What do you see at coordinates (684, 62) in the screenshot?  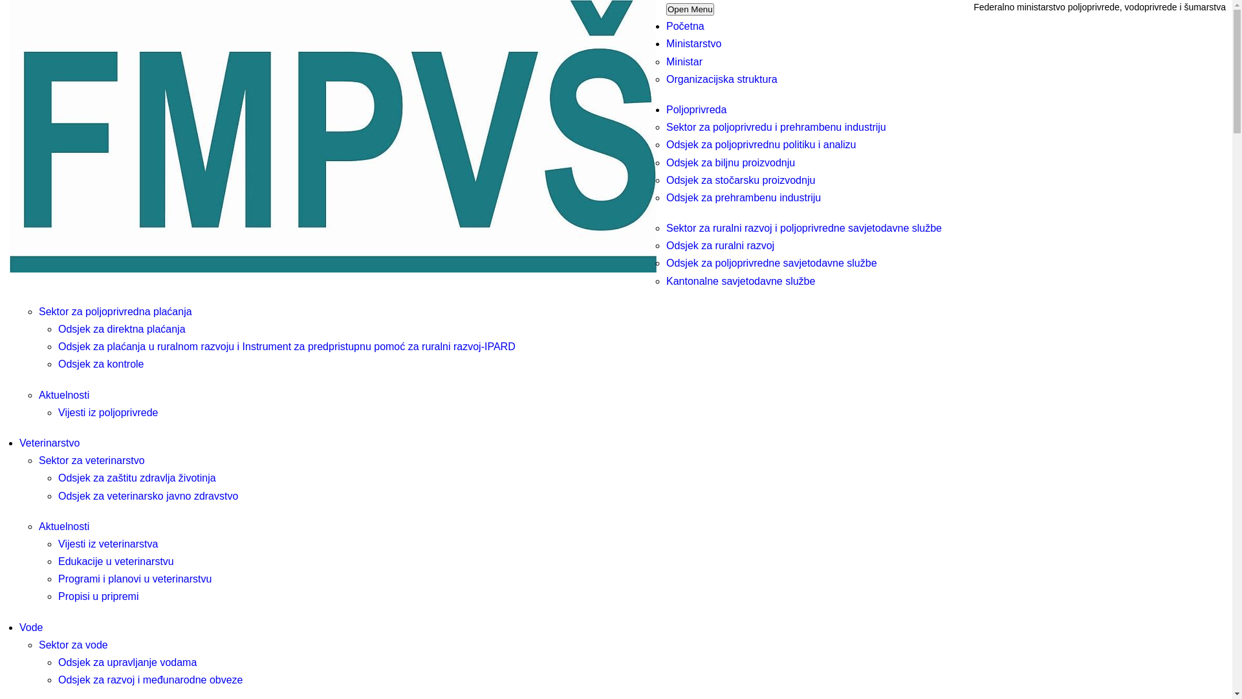 I see `Ministar` at bounding box center [684, 62].